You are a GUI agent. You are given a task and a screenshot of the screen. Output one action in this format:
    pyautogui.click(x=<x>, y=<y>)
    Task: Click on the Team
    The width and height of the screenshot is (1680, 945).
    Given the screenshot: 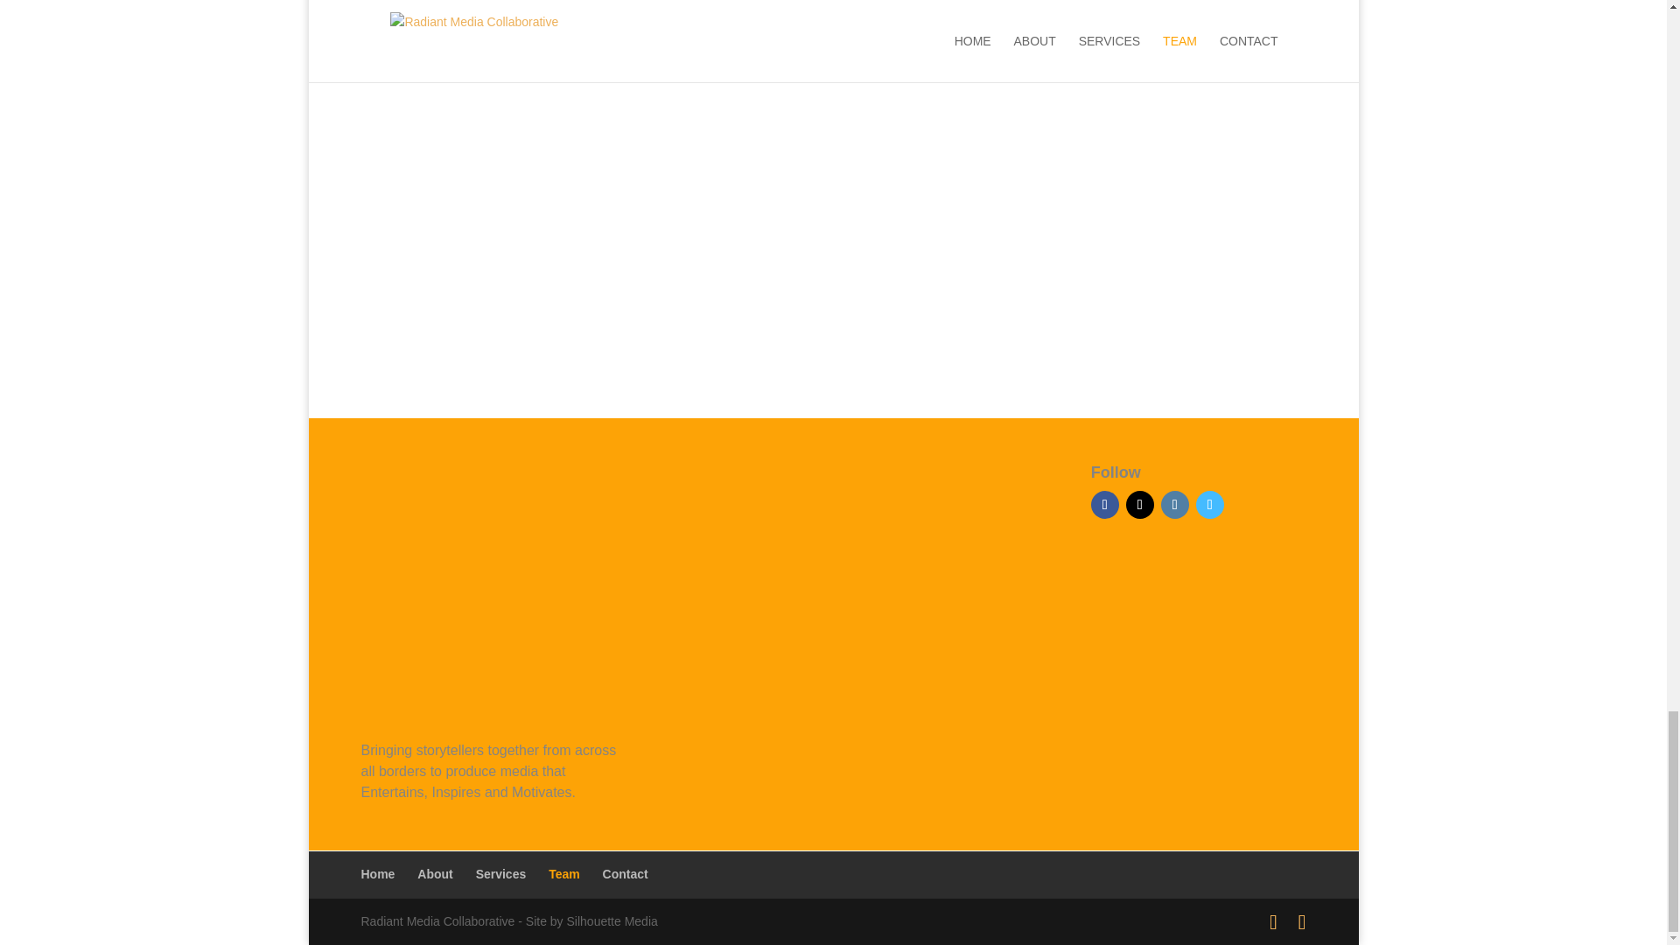 What is the action you would take?
    pyautogui.click(x=563, y=873)
    